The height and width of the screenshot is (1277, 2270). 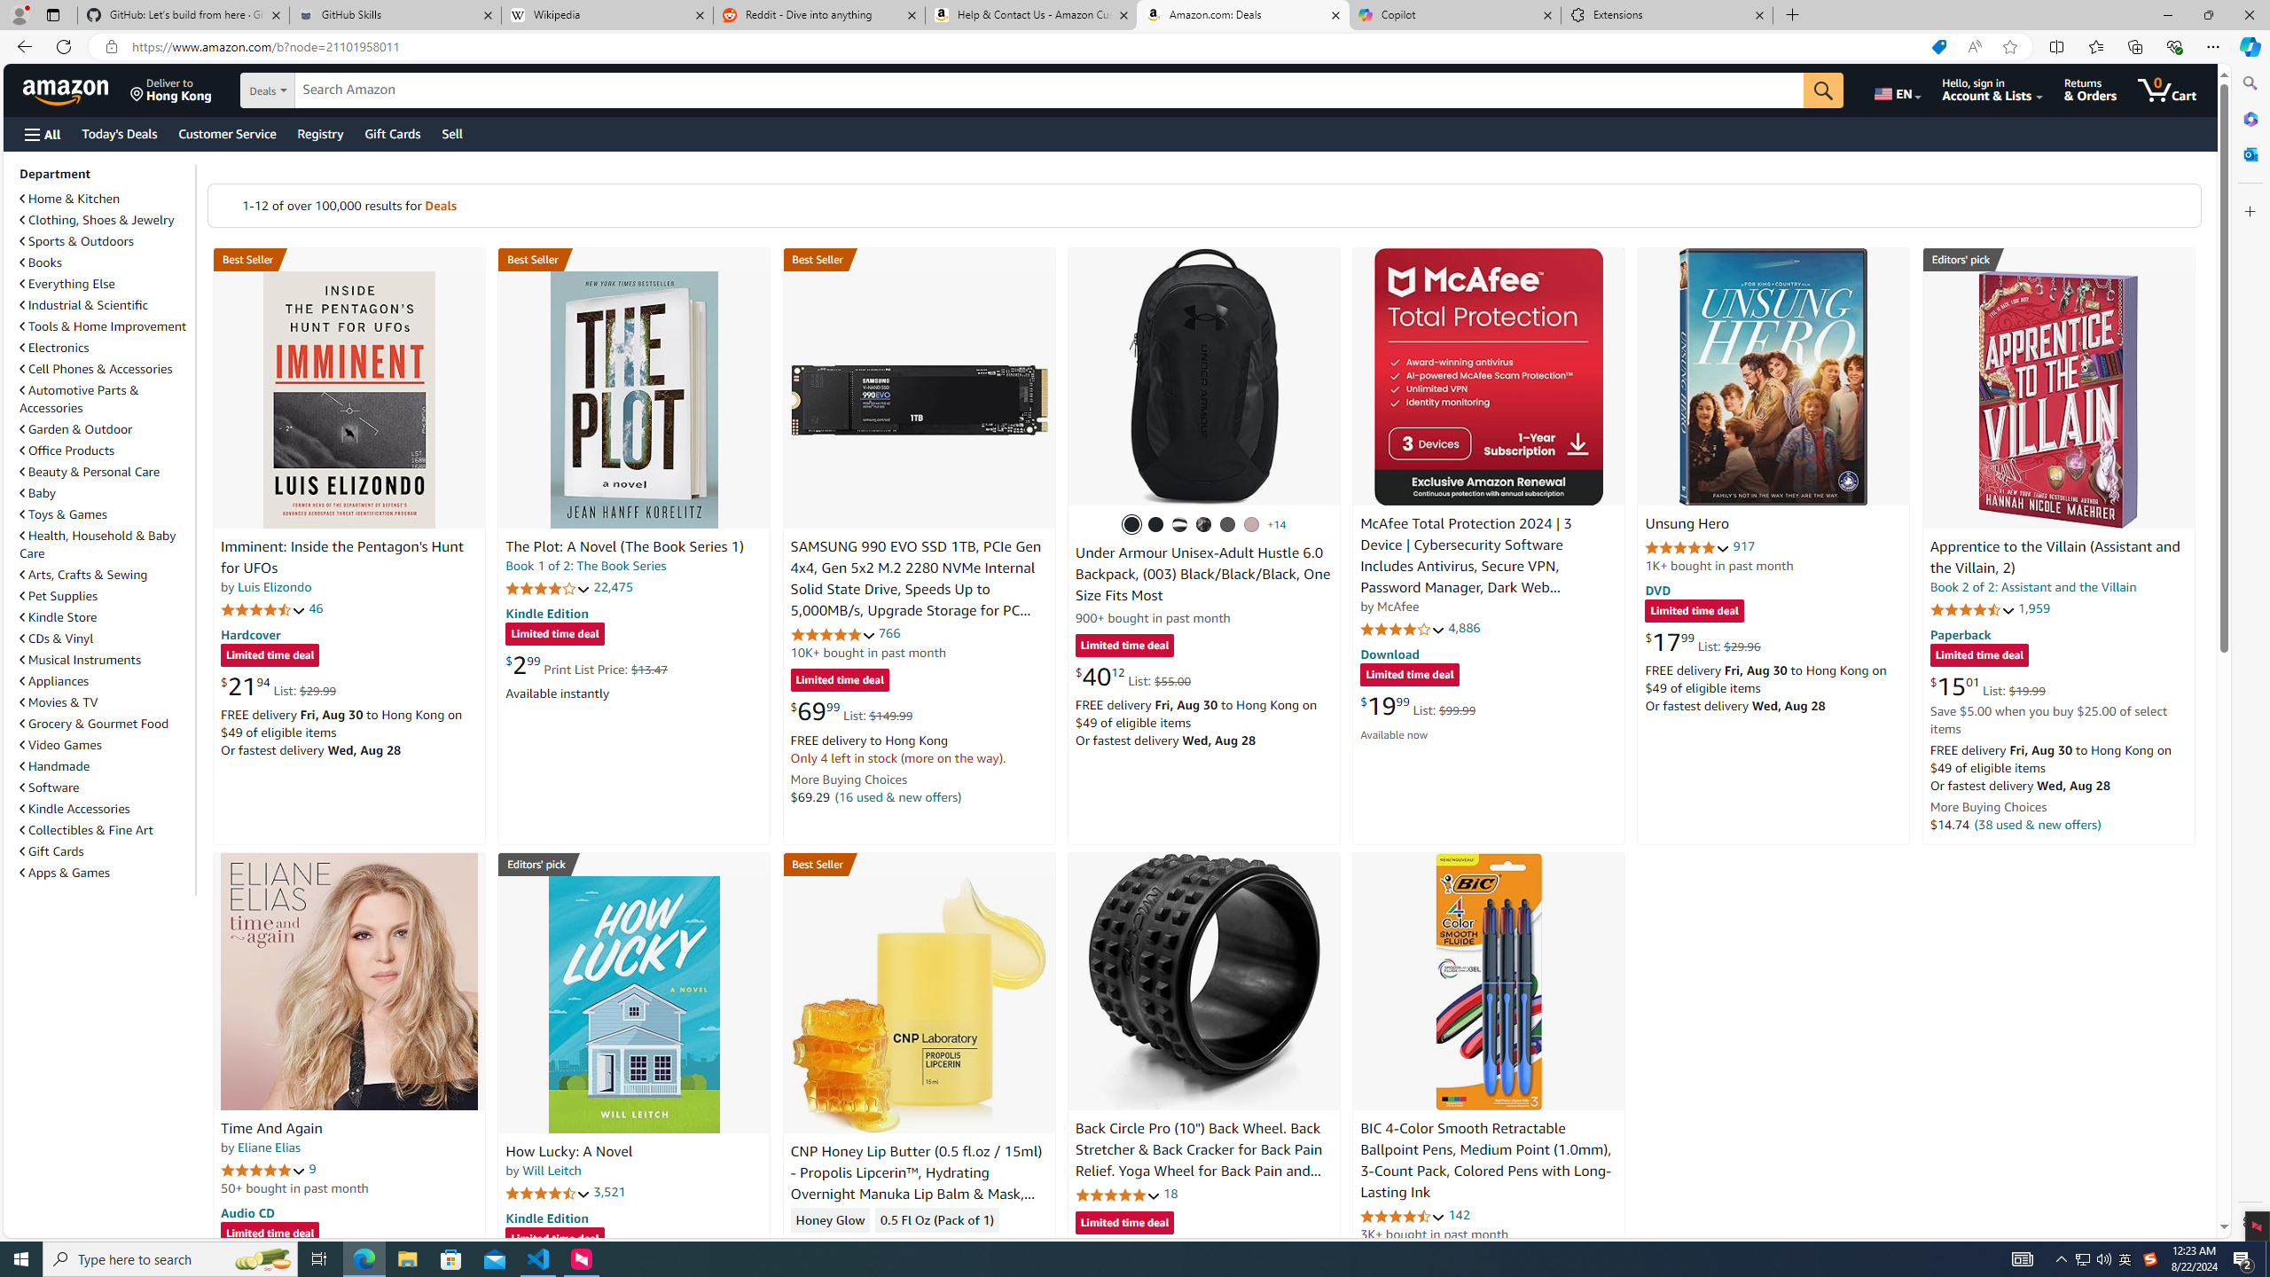 What do you see at coordinates (633, 399) in the screenshot?
I see `The Plot: A Novel (The Book Series 1)` at bounding box center [633, 399].